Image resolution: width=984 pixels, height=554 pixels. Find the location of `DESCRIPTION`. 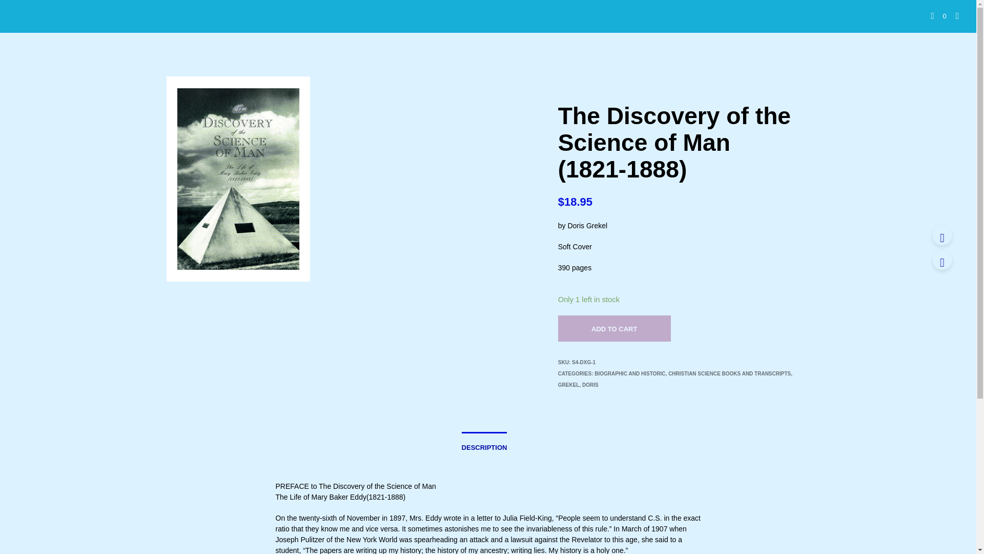

DESCRIPTION is located at coordinates (484, 444).